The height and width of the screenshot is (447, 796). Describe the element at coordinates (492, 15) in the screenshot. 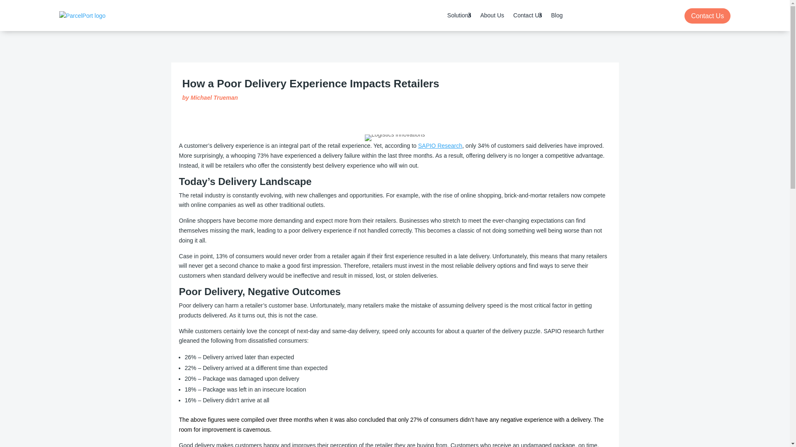

I see `About Us` at that location.